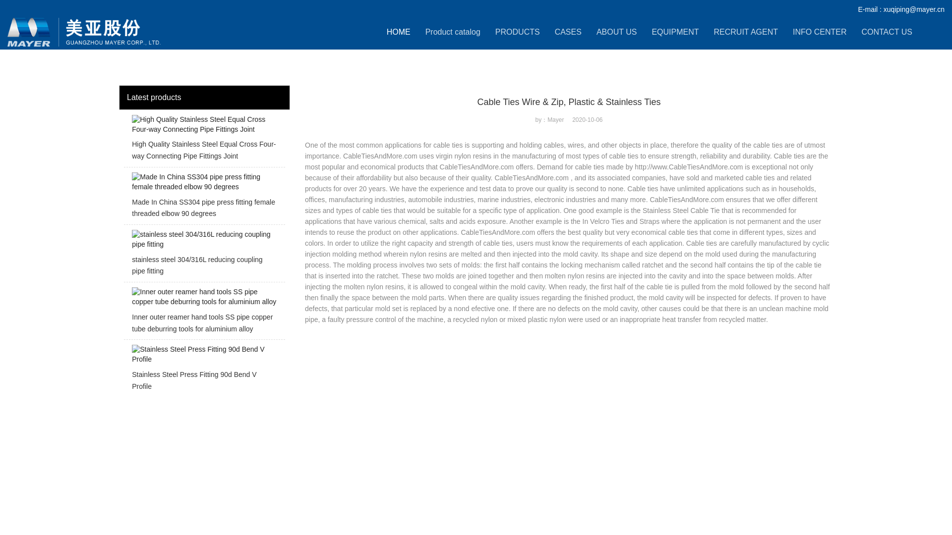 This screenshot has height=535, width=952. What do you see at coordinates (517, 32) in the screenshot?
I see `PRODUCTS` at bounding box center [517, 32].